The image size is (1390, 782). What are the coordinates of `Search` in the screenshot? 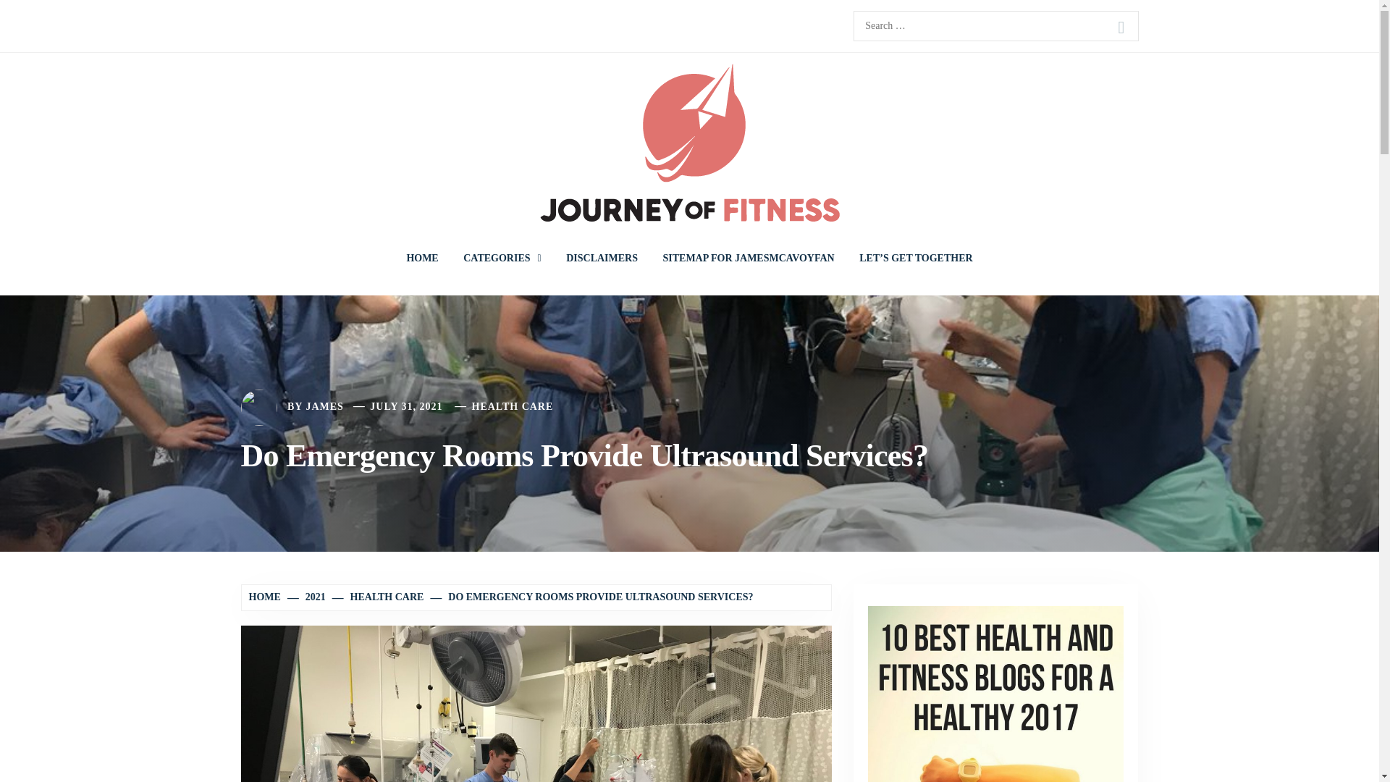 It's located at (1121, 28).